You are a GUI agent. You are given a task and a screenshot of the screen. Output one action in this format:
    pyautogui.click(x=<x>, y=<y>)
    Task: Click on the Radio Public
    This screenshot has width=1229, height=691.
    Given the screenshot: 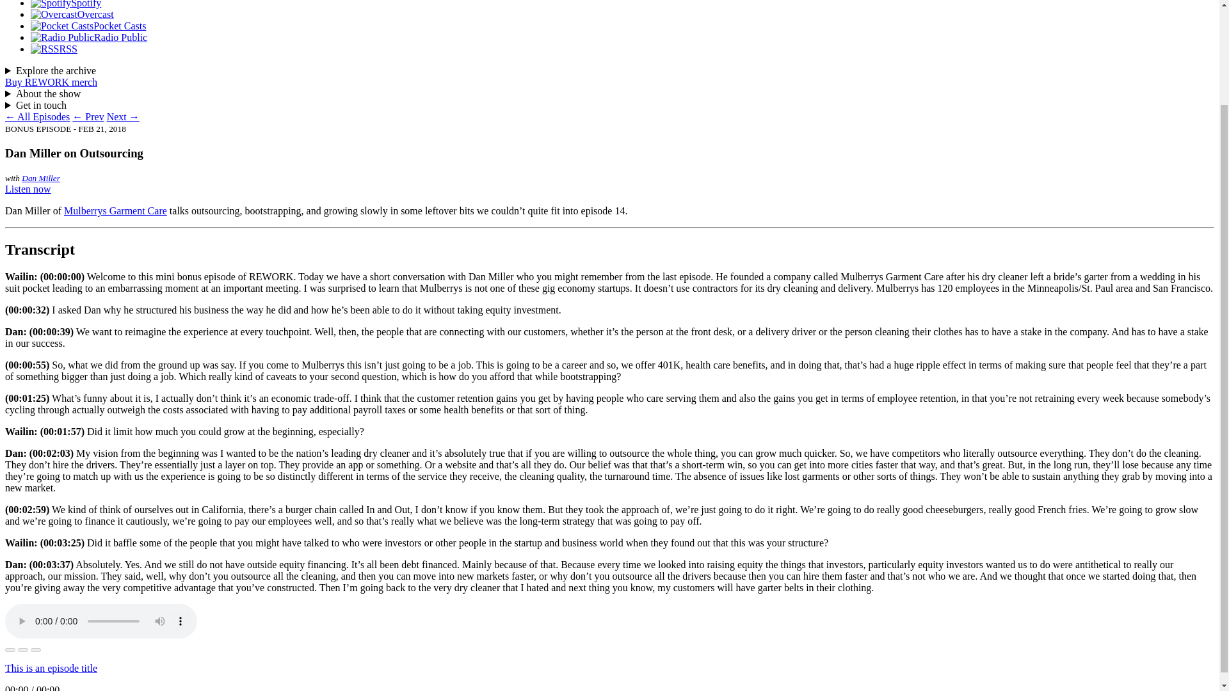 What is the action you would take?
    pyautogui.click(x=89, y=37)
    